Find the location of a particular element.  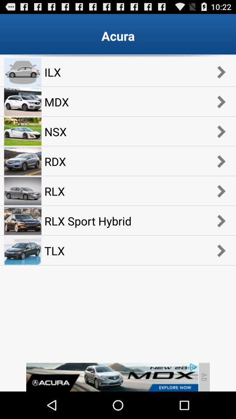

clickable advertisement is located at coordinates (112, 377).